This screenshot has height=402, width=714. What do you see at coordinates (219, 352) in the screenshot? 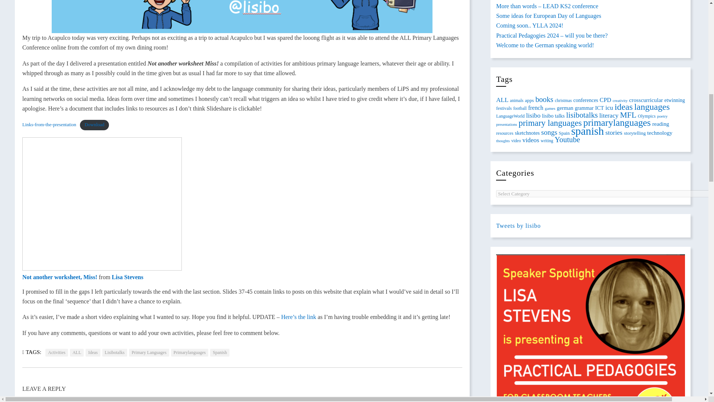
I see `Spanish` at bounding box center [219, 352].